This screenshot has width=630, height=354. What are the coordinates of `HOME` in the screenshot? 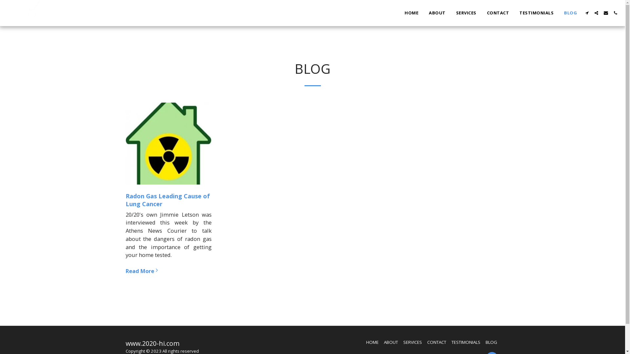 It's located at (372, 342).